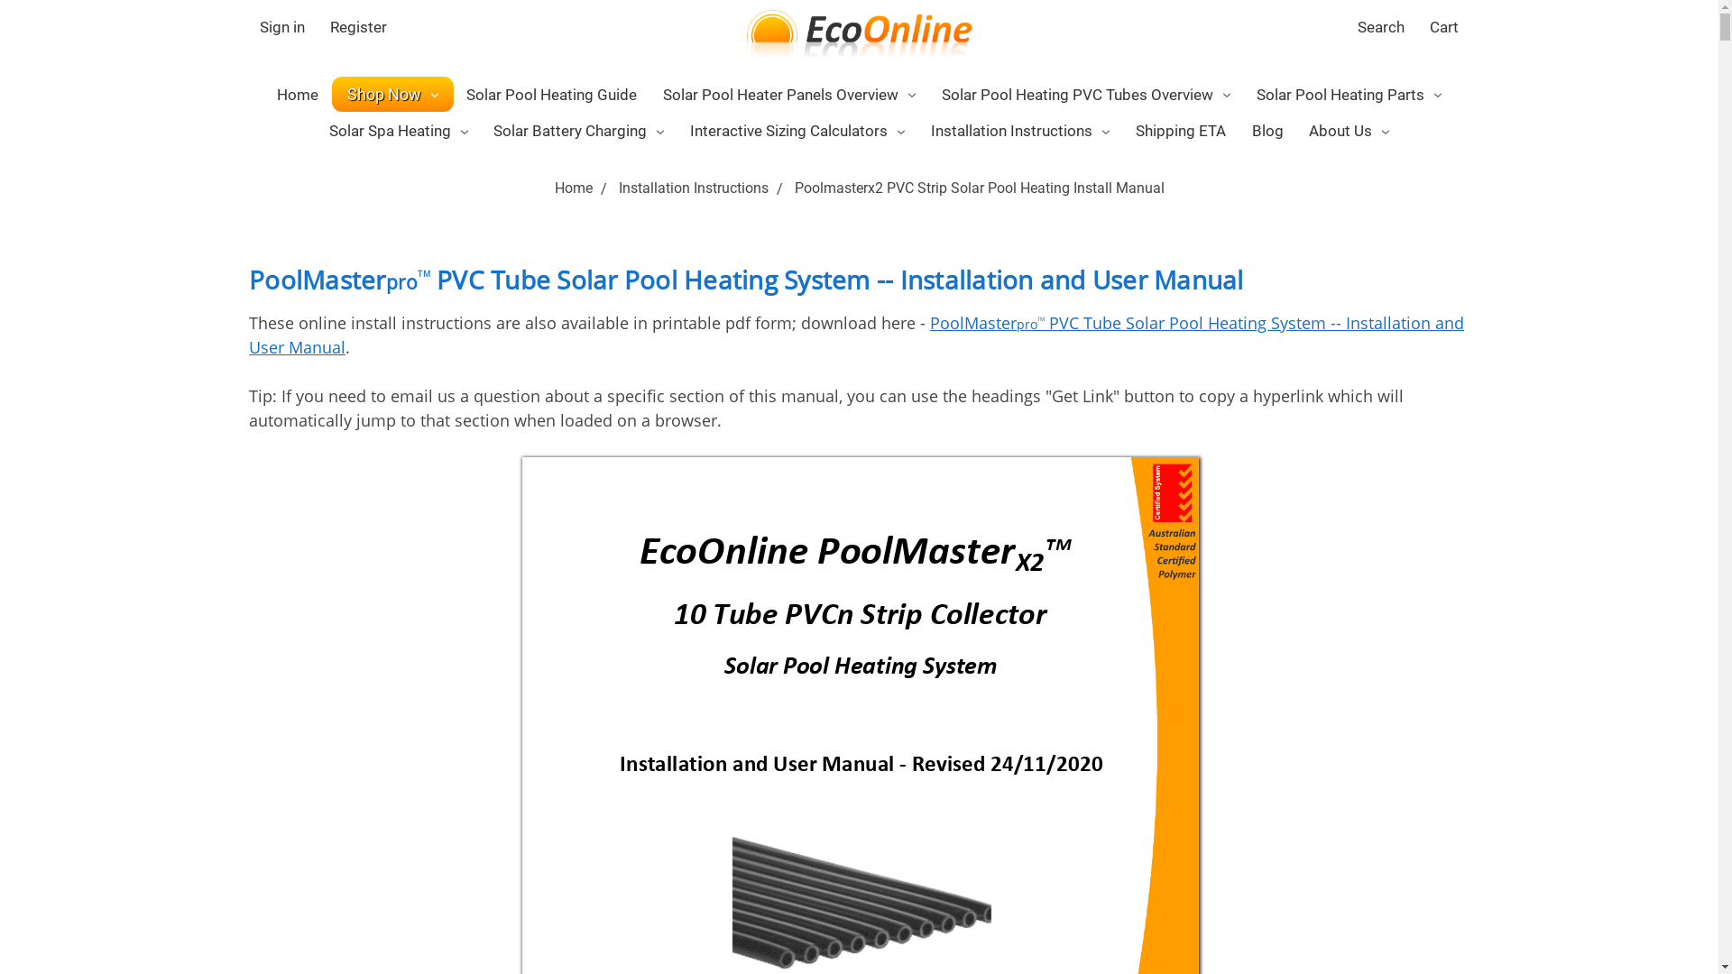 The image size is (1732, 974). I want to click on Register, so click(359, 28).